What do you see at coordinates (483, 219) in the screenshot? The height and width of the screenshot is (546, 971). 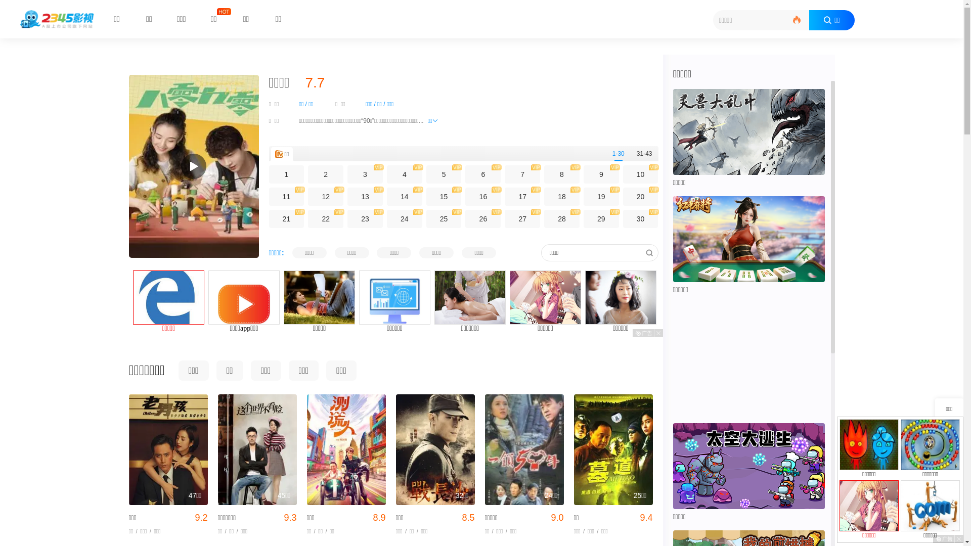 I see `26` at bounding box center [483, 219].